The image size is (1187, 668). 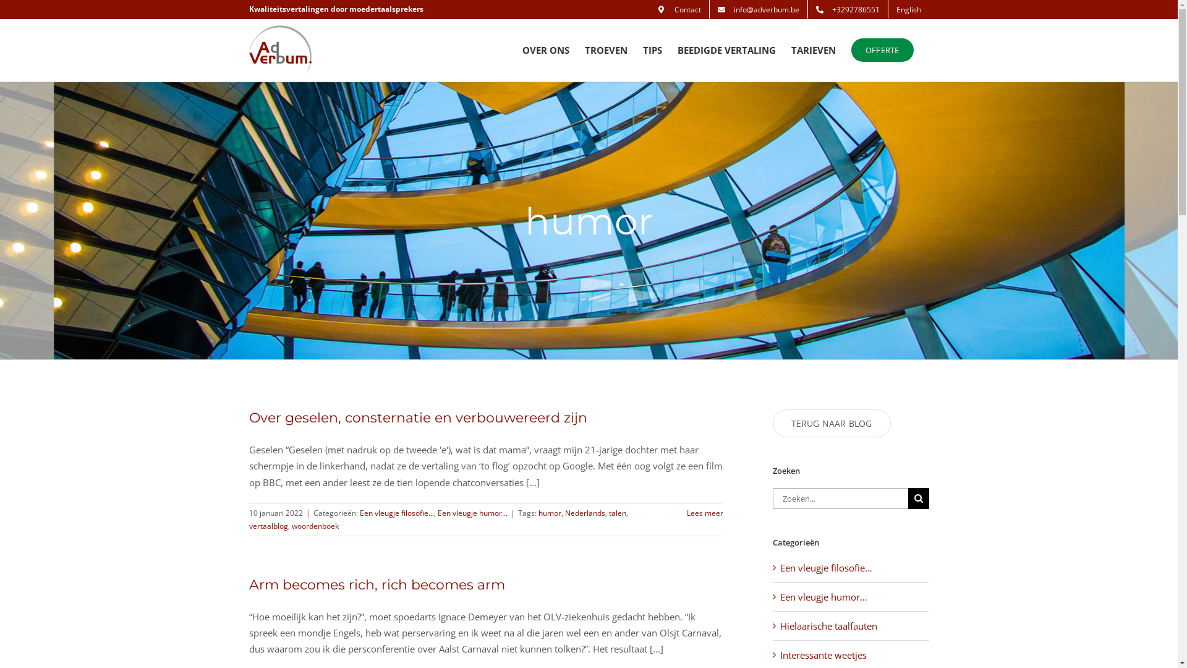 What do you see at coordinates (727, 50) in the screenshot?
I see `BEEDIGDE VERTALING` at bounding box center [727, 50].